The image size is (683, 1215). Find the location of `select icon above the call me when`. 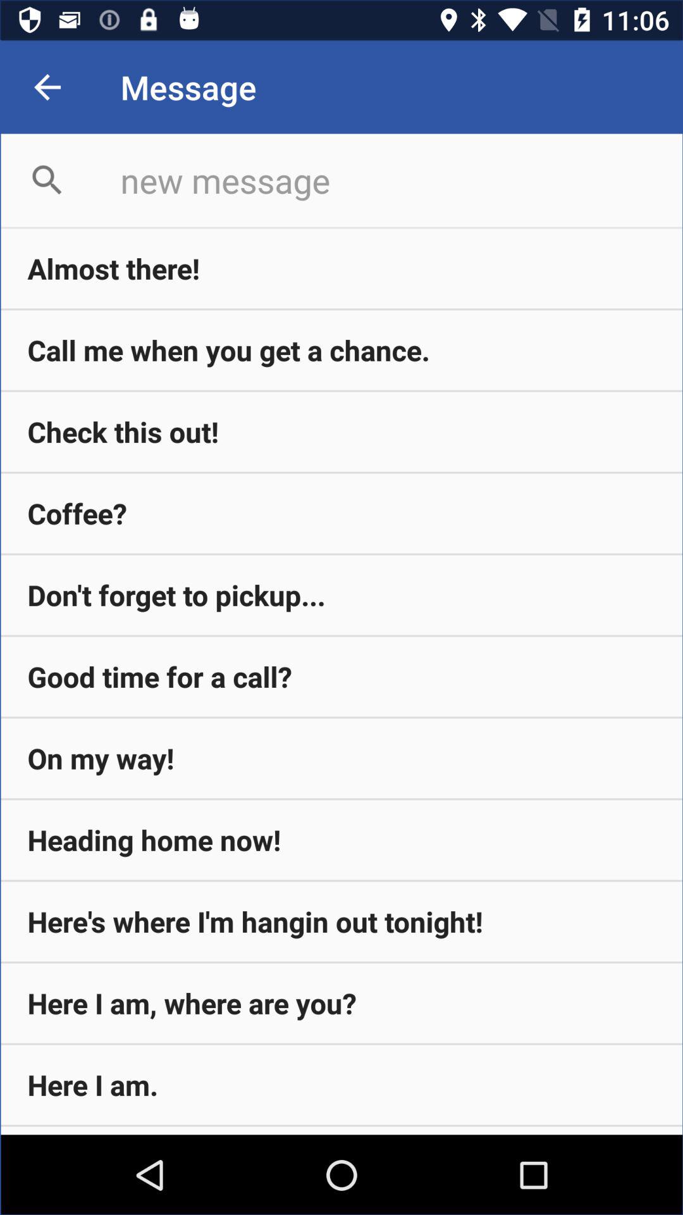

select icon above the call me when is located at coordinates (341, 268).